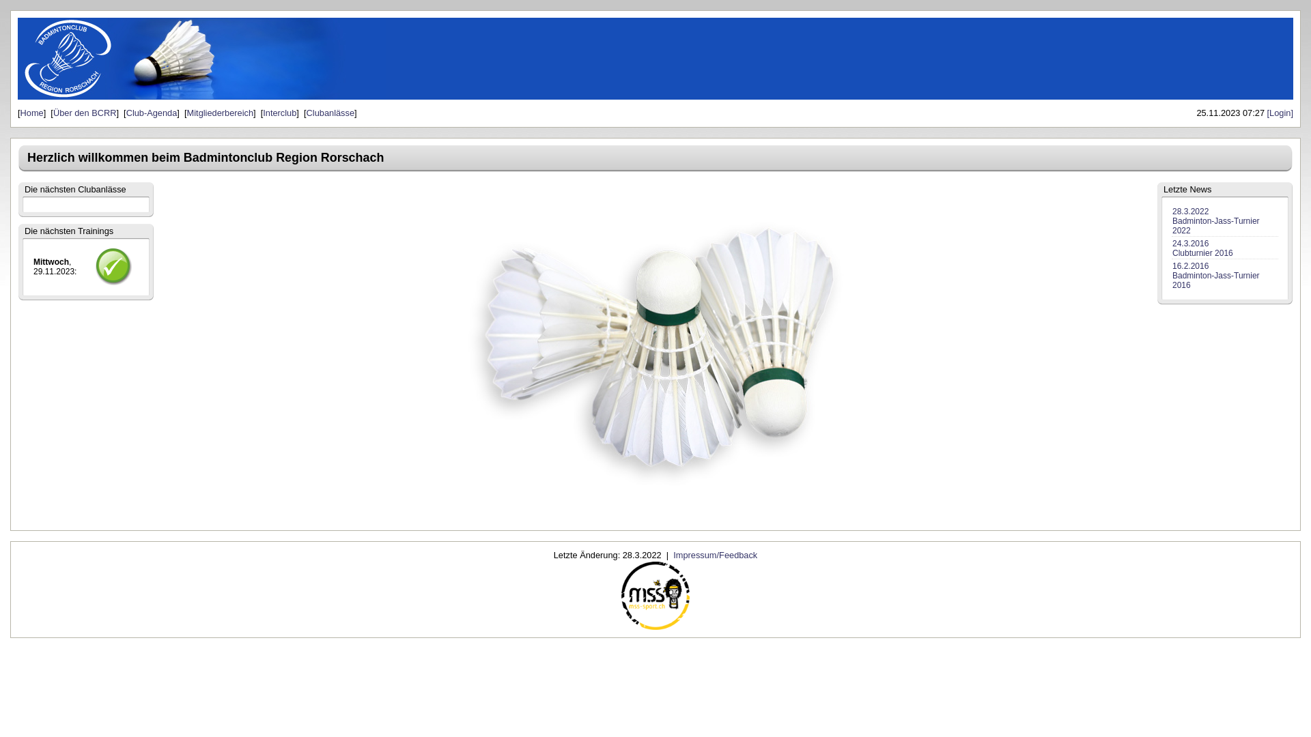  What do you see at coordinates (1216, 221) in the screenshot?
I see `28.3.2022
Badminton-Jass-Turnier 2022` at bounding box center [1216, 221].